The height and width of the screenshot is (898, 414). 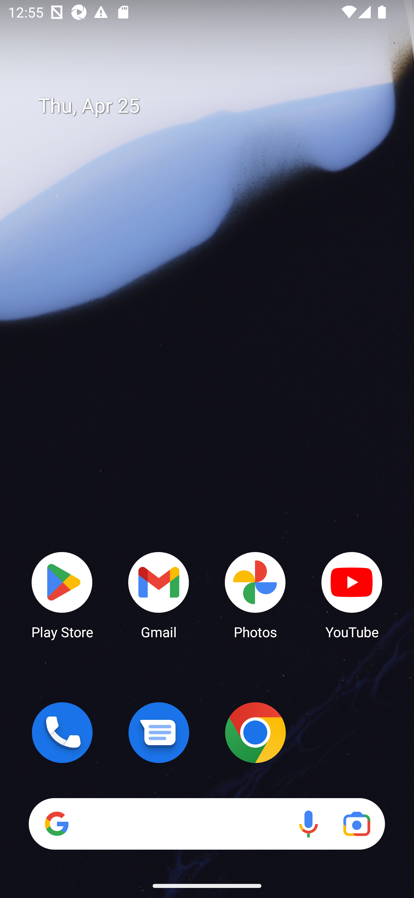 I want to click on Play Store, so click(x=62, y=595).